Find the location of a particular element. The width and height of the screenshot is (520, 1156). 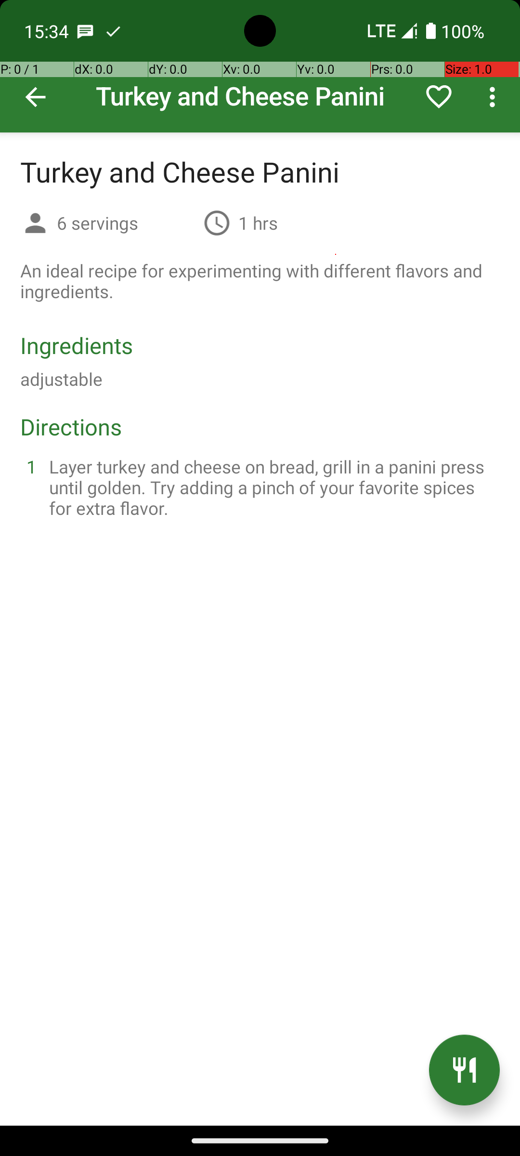

Layer turkey and cheese on bread, grill in a panini press until golden. Try adding a pinch of your favorite spices for extra flavor. is located at coordinates (272, 487).